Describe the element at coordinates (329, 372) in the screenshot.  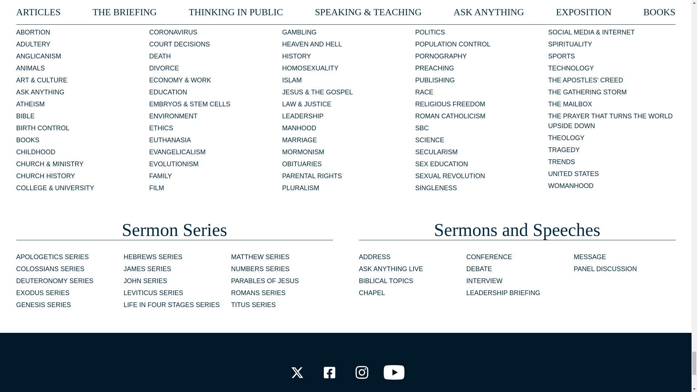
I see `Check out our Facebook Profile` at that location.